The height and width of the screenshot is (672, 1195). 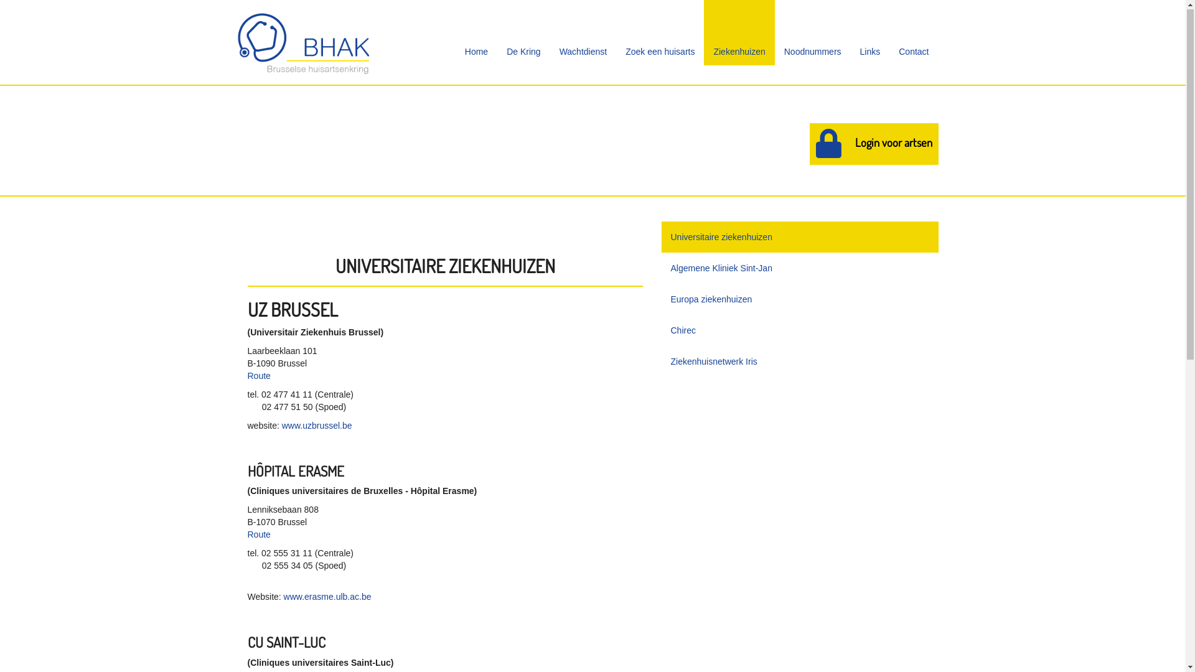 I want to click on Europa ziekenhuizen, so click(x=799, y=300).